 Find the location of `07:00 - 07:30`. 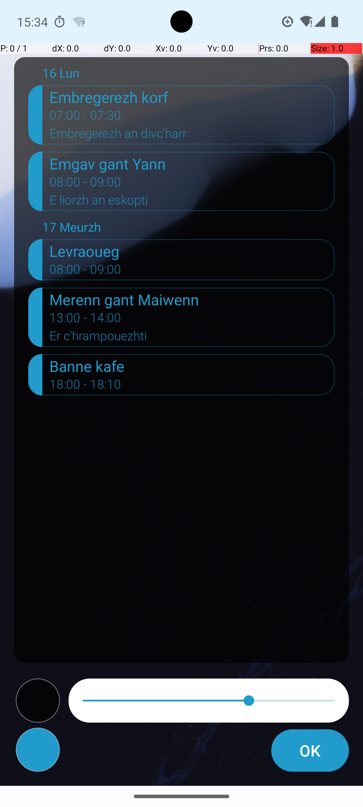

07:00 - 07:30 is located at coordinates (85, 117).